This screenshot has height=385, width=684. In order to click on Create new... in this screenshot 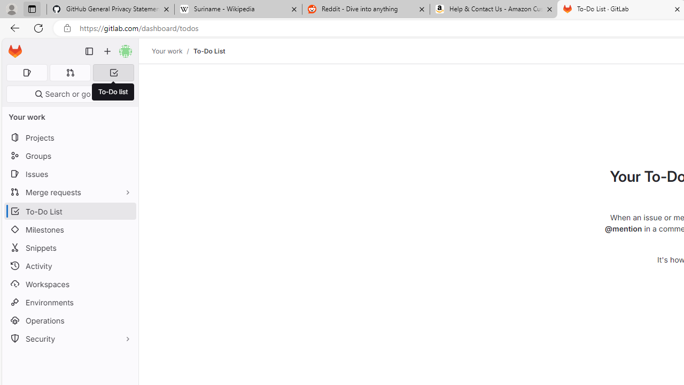, I will do `click(107, 51)`.